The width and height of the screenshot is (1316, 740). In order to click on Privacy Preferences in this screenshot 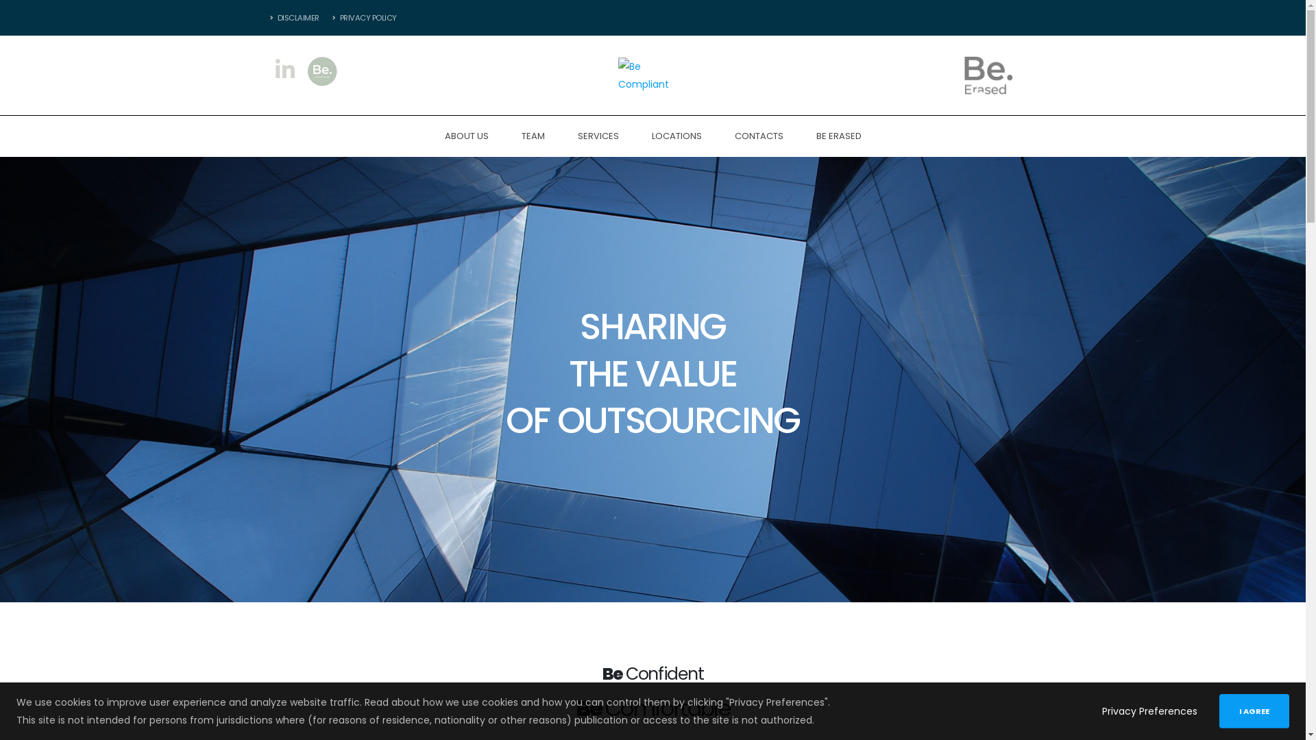, I will do `click(1150, 711)`.